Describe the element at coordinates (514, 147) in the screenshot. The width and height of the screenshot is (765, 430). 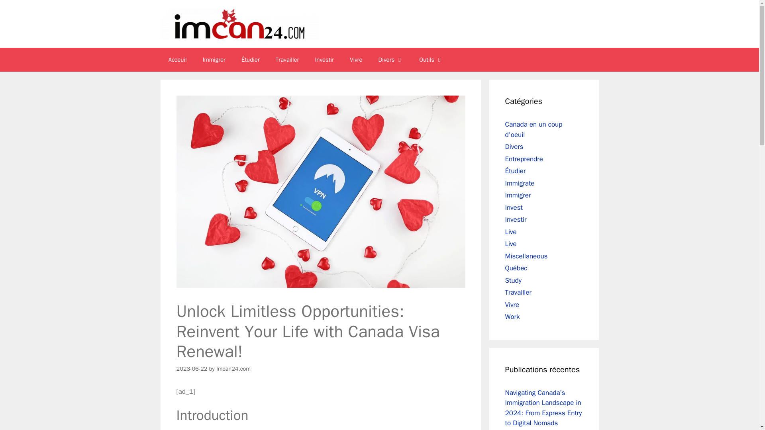
I see `Divers` at that location.